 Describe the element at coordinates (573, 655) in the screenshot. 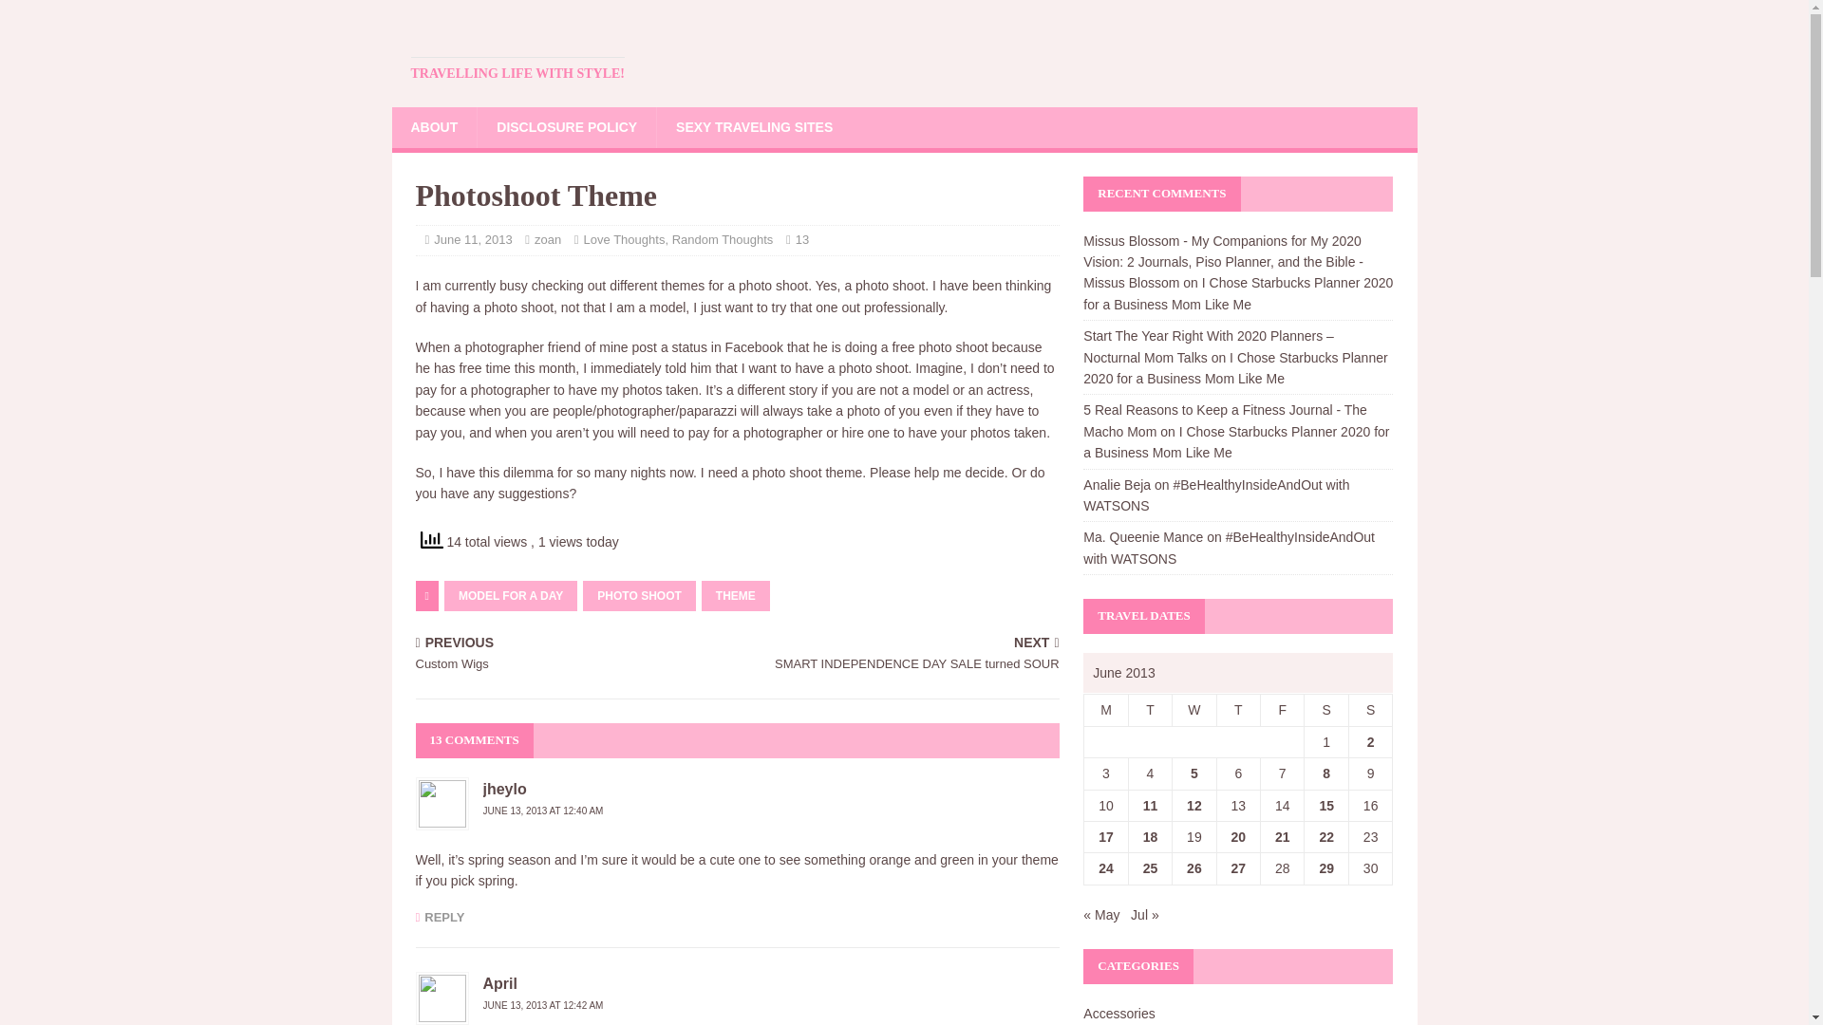

I see `Thursday` at that location.